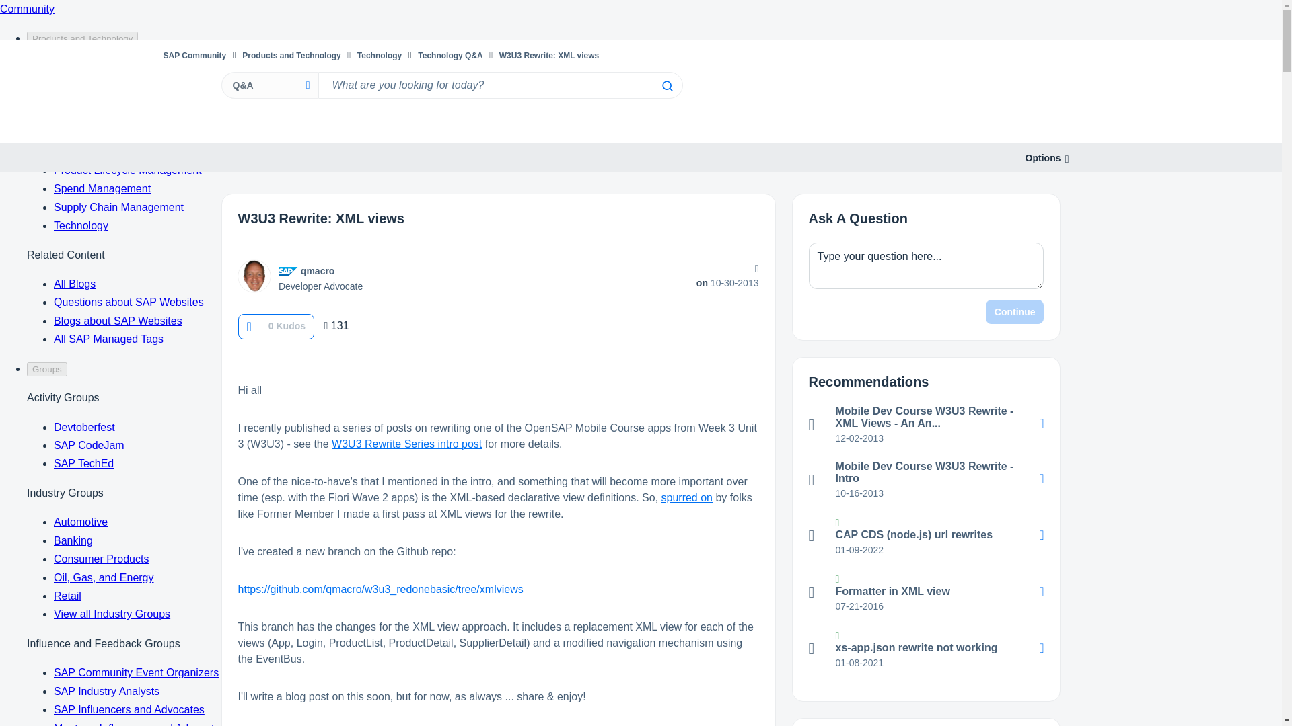  I want to click on W3U3 Rewrite Series intro post, so click(406, 444).